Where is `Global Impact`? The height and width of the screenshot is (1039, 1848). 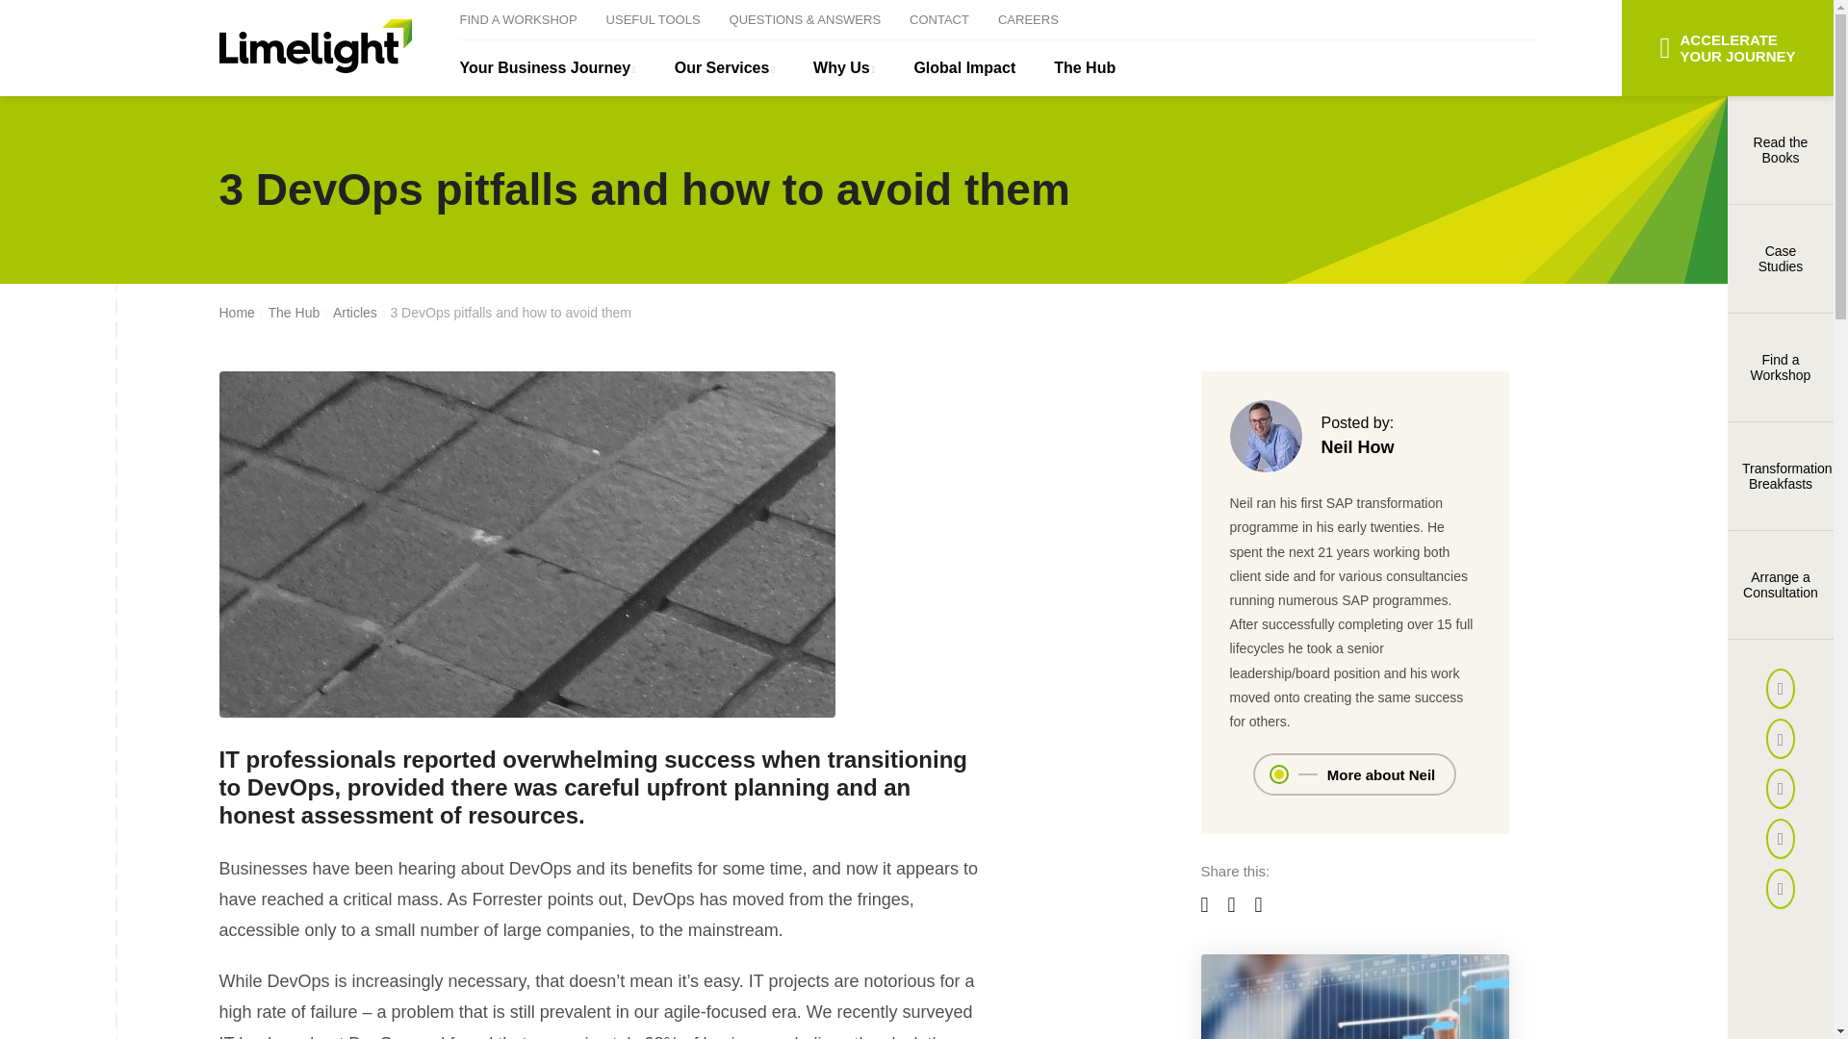
Global Impact is located at coordinates (964, 68).